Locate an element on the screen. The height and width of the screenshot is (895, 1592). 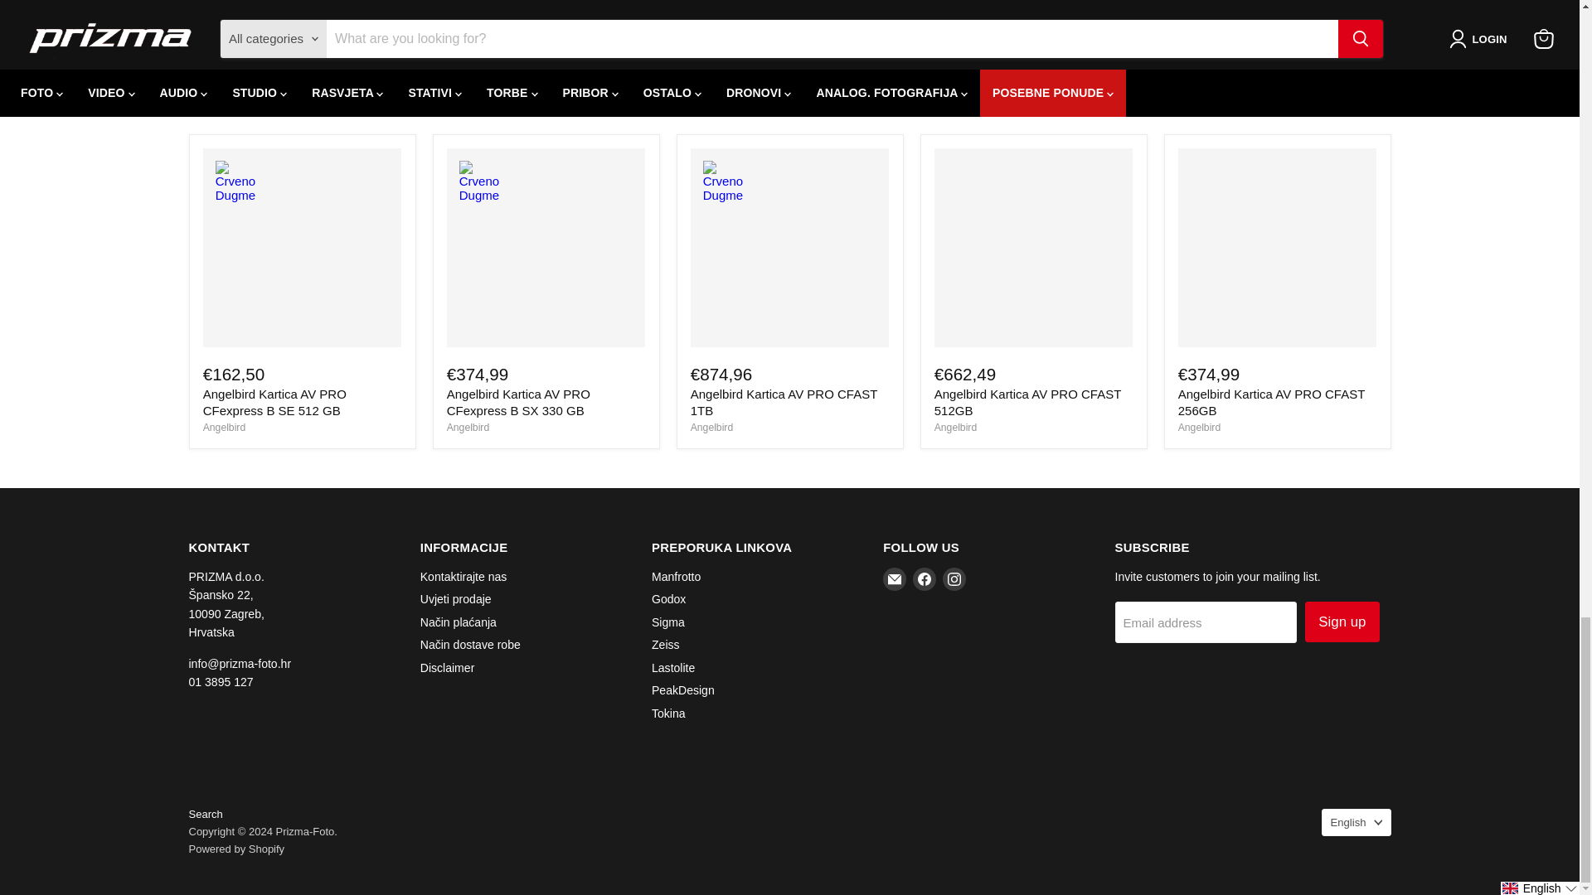
Email is located at coordinates (894, 578).